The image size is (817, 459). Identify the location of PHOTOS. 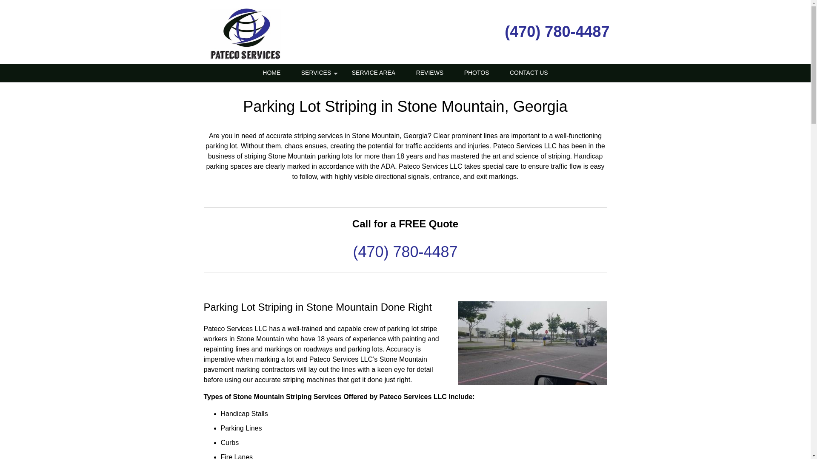
(477, 73).